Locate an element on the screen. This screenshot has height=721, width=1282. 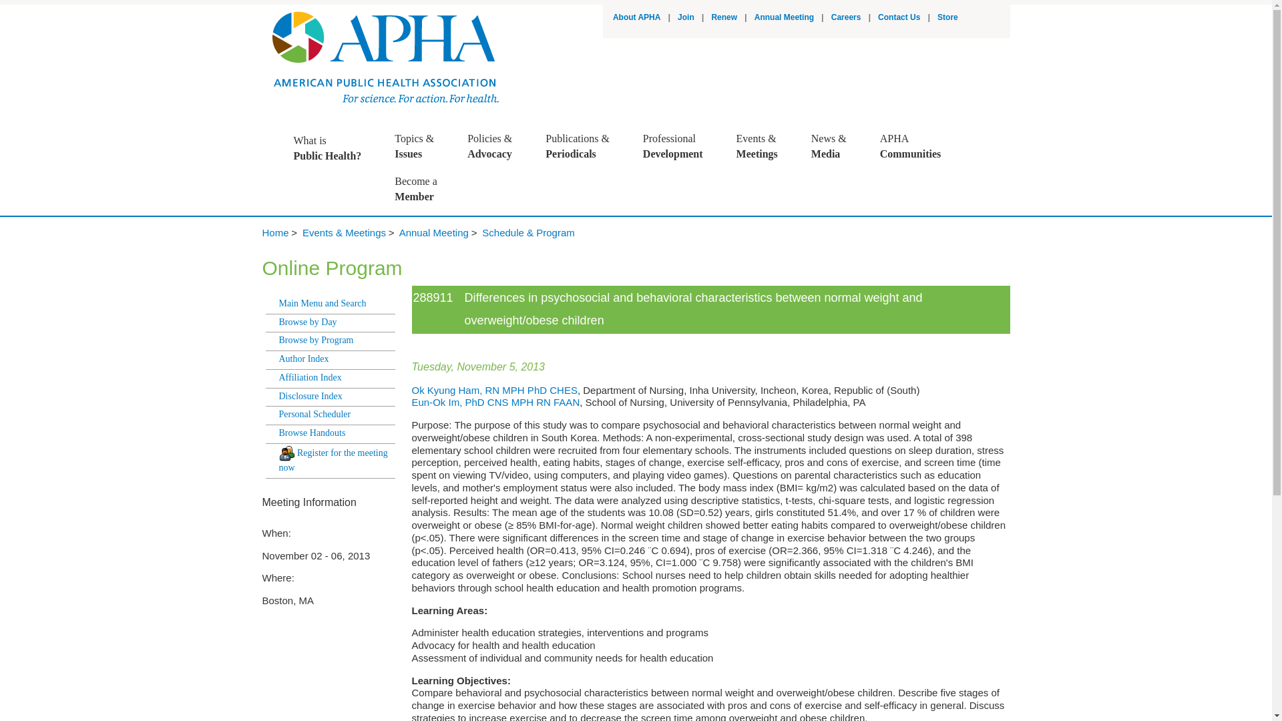
Careers is located at coordinates (637, 17).